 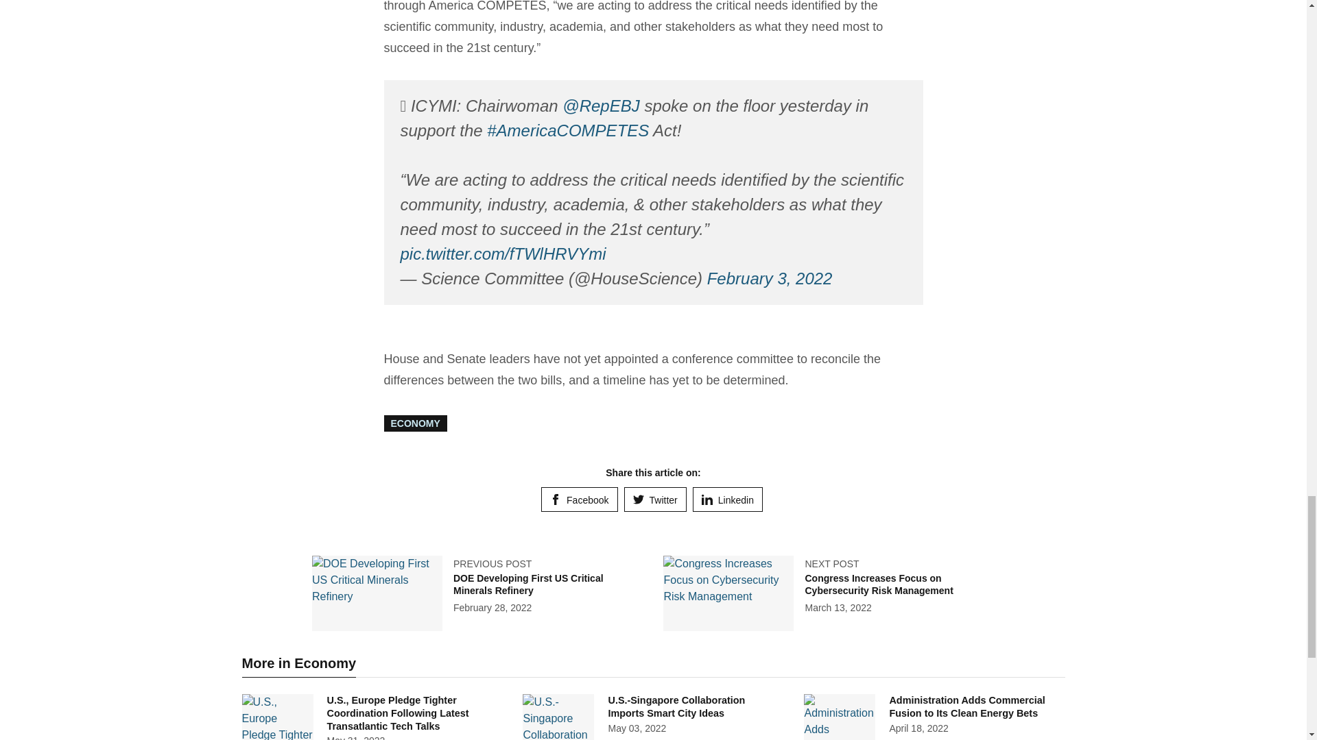 What do you see at coordinates (655, 499) in the screenshot?
I see `Share on Twitter` at bounding box center [655, 499].